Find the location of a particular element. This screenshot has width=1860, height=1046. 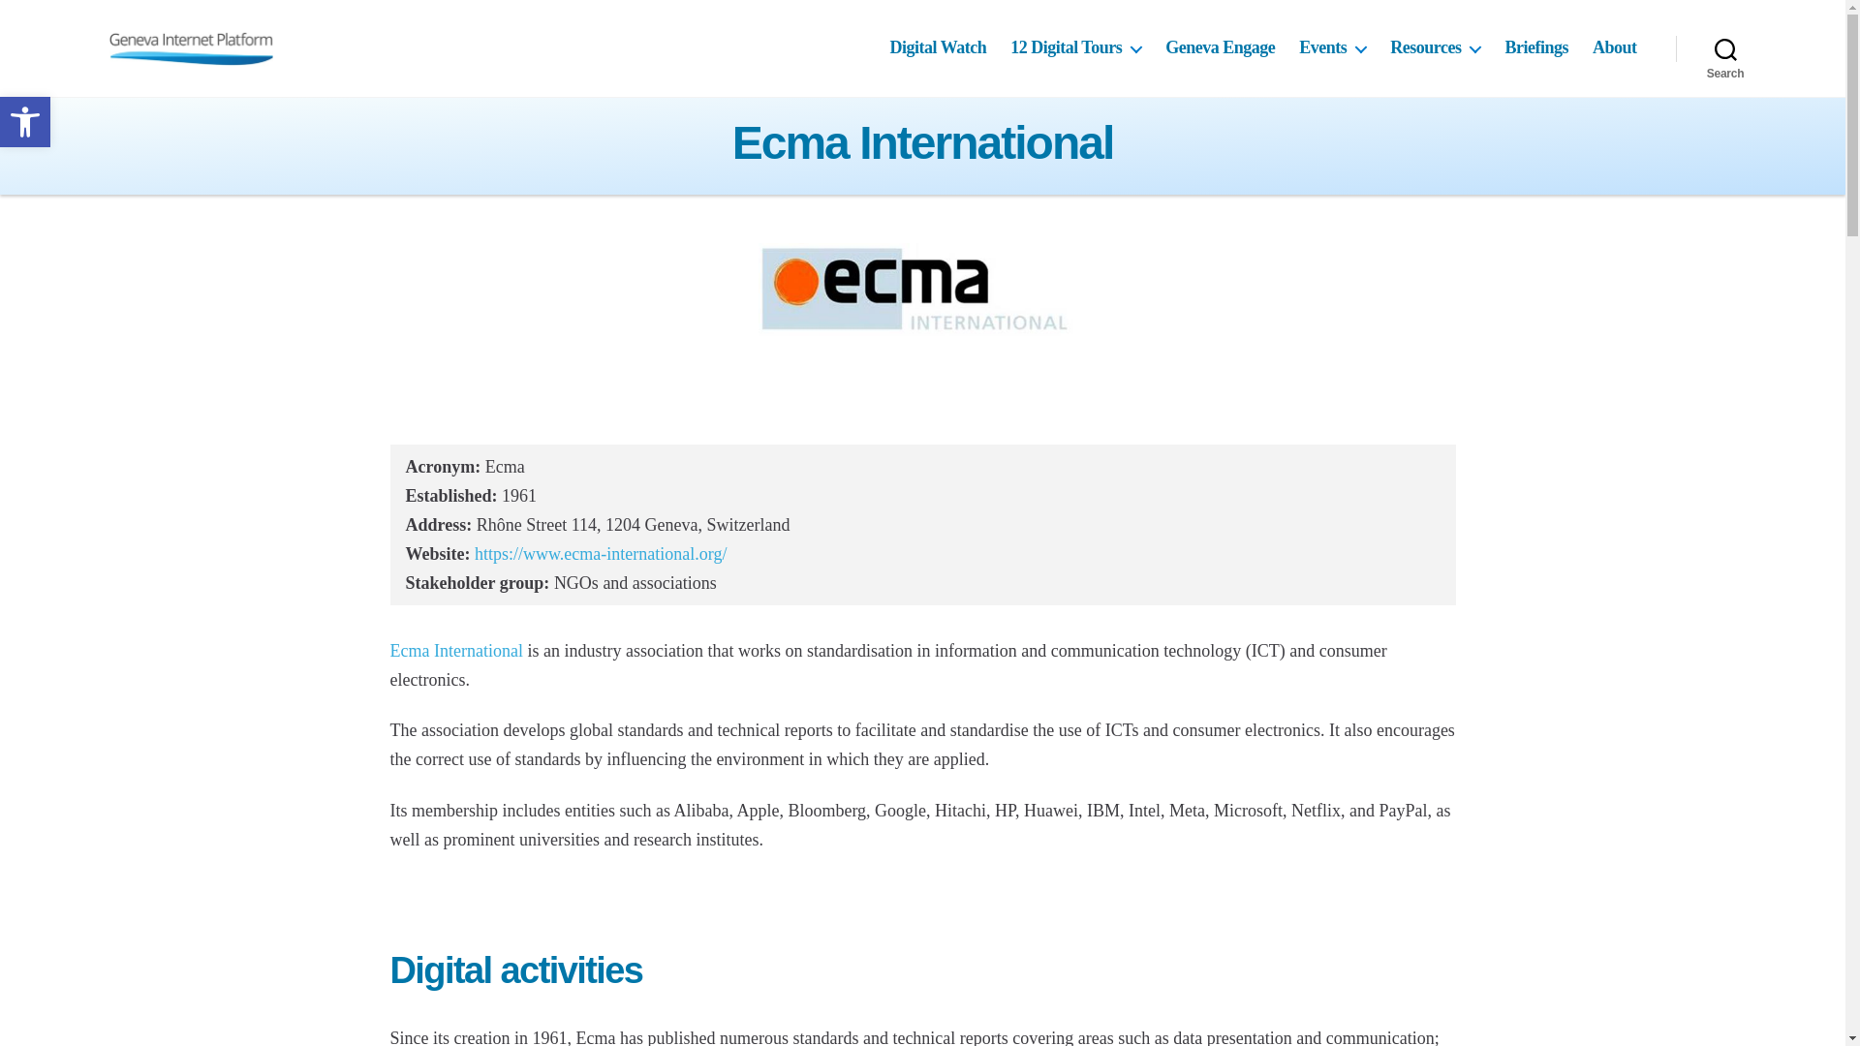

Open toolbar is located at coordinates (25, 122).